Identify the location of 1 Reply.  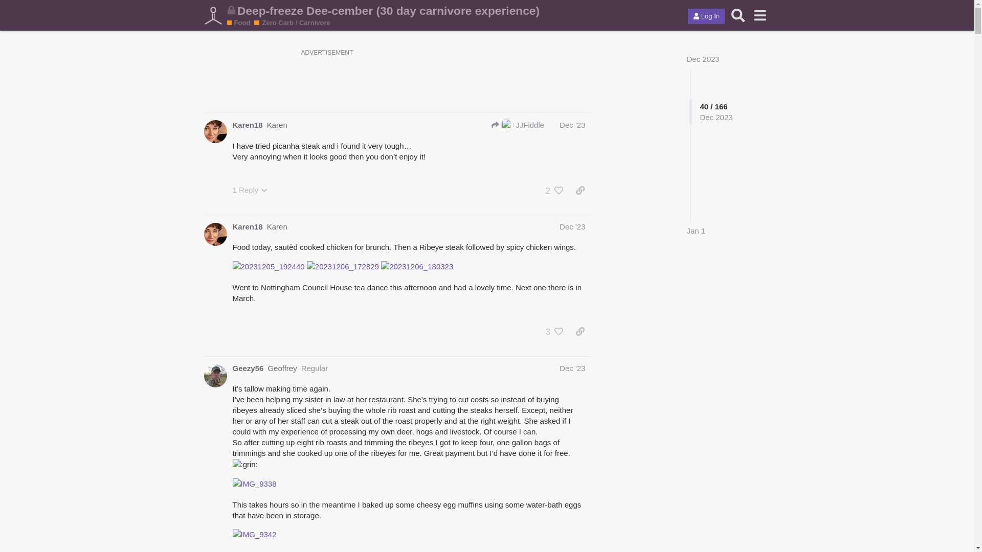
(250, 190).